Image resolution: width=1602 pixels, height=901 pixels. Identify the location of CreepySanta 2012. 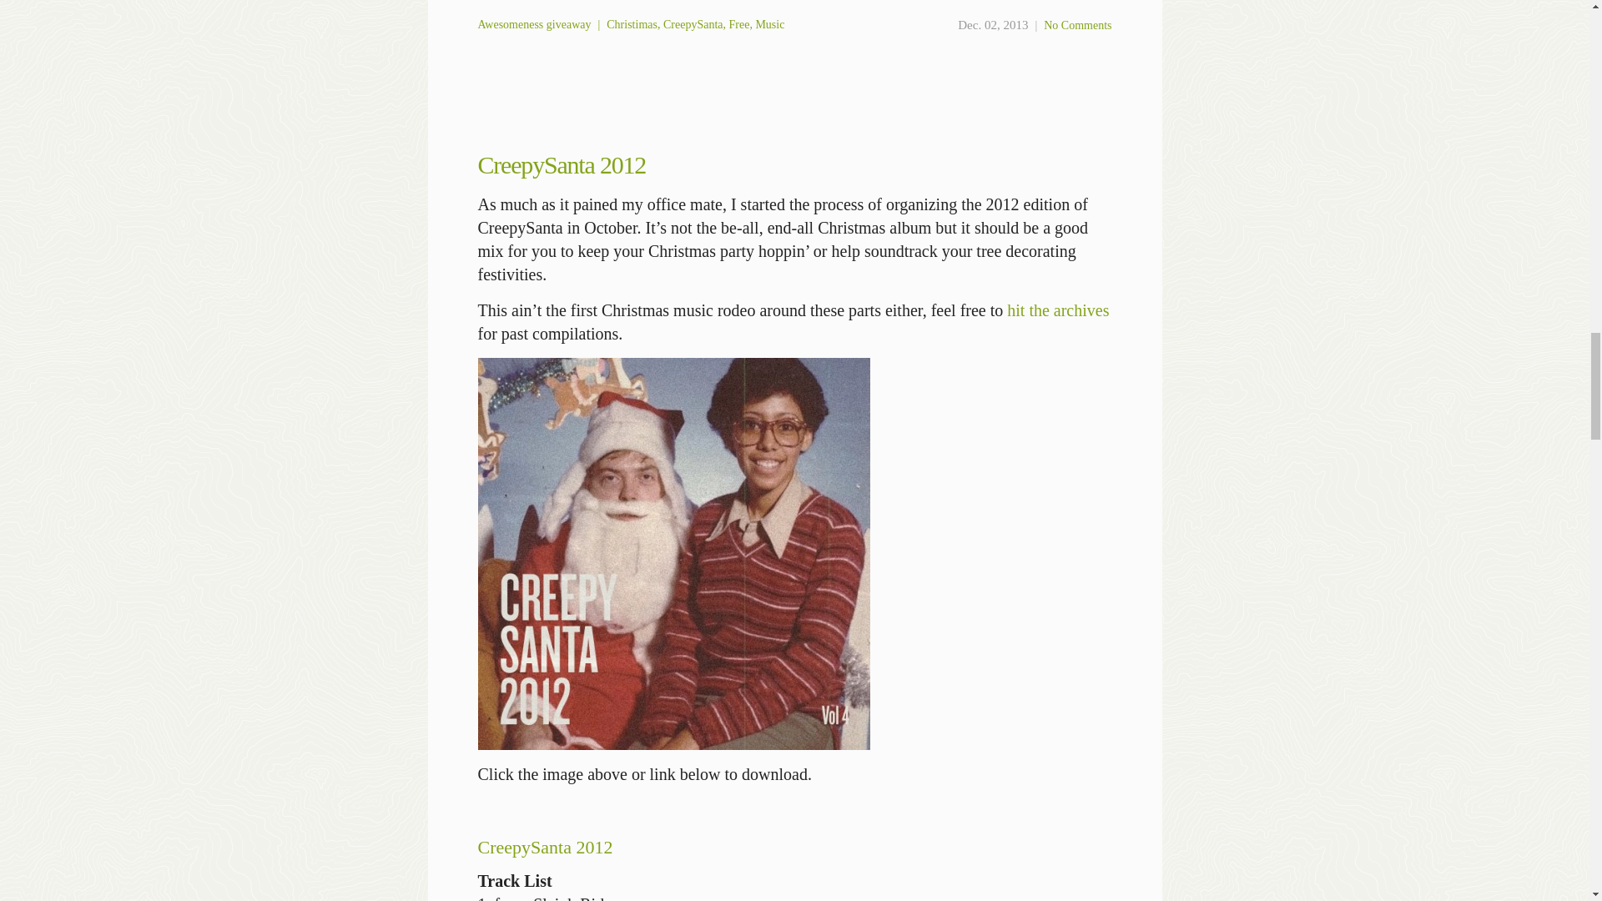
(561, 164).